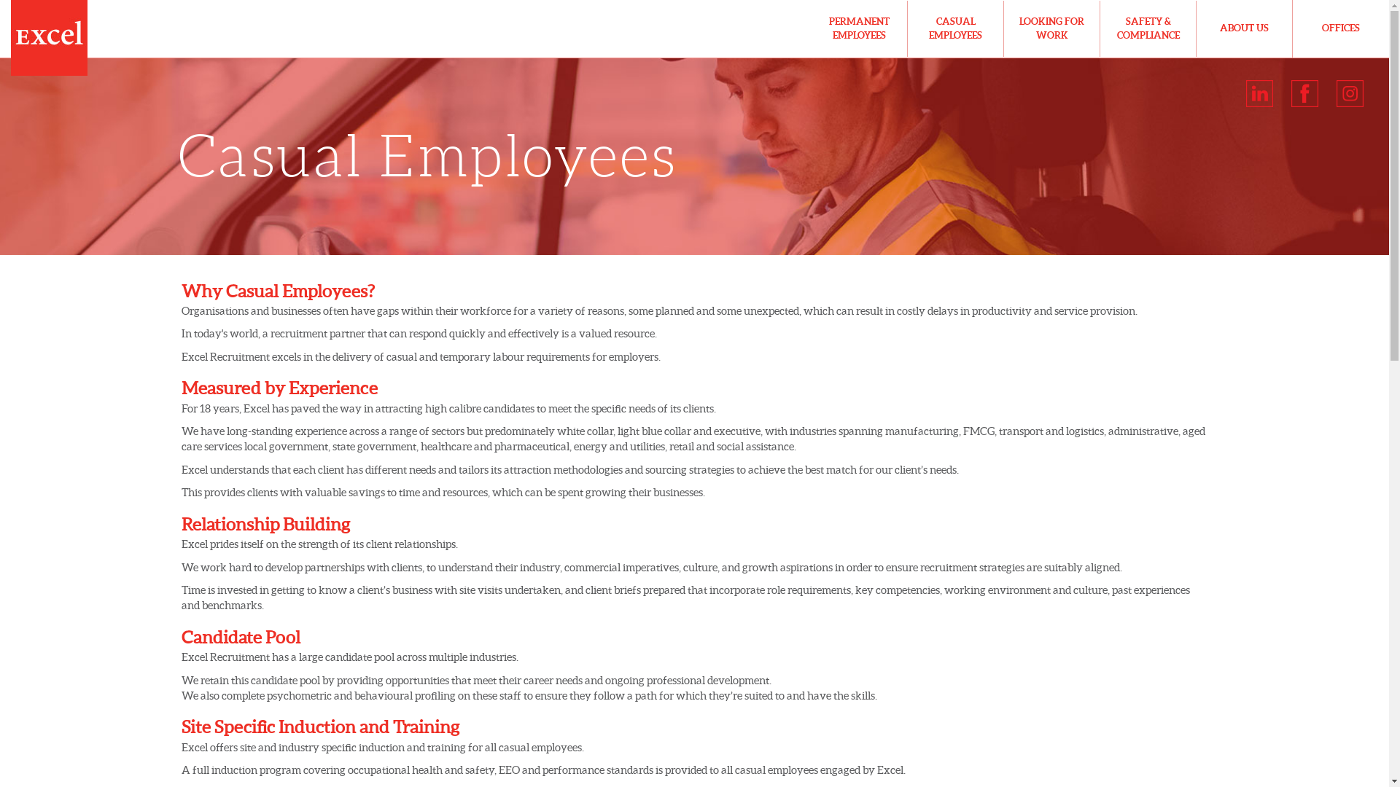 This screenshot has height=787, width=1400. What do you see at coordinates (955, 28) in the screenshot?
I see `CASUAL EMPLOYEES` at bounding box center [955, 28].